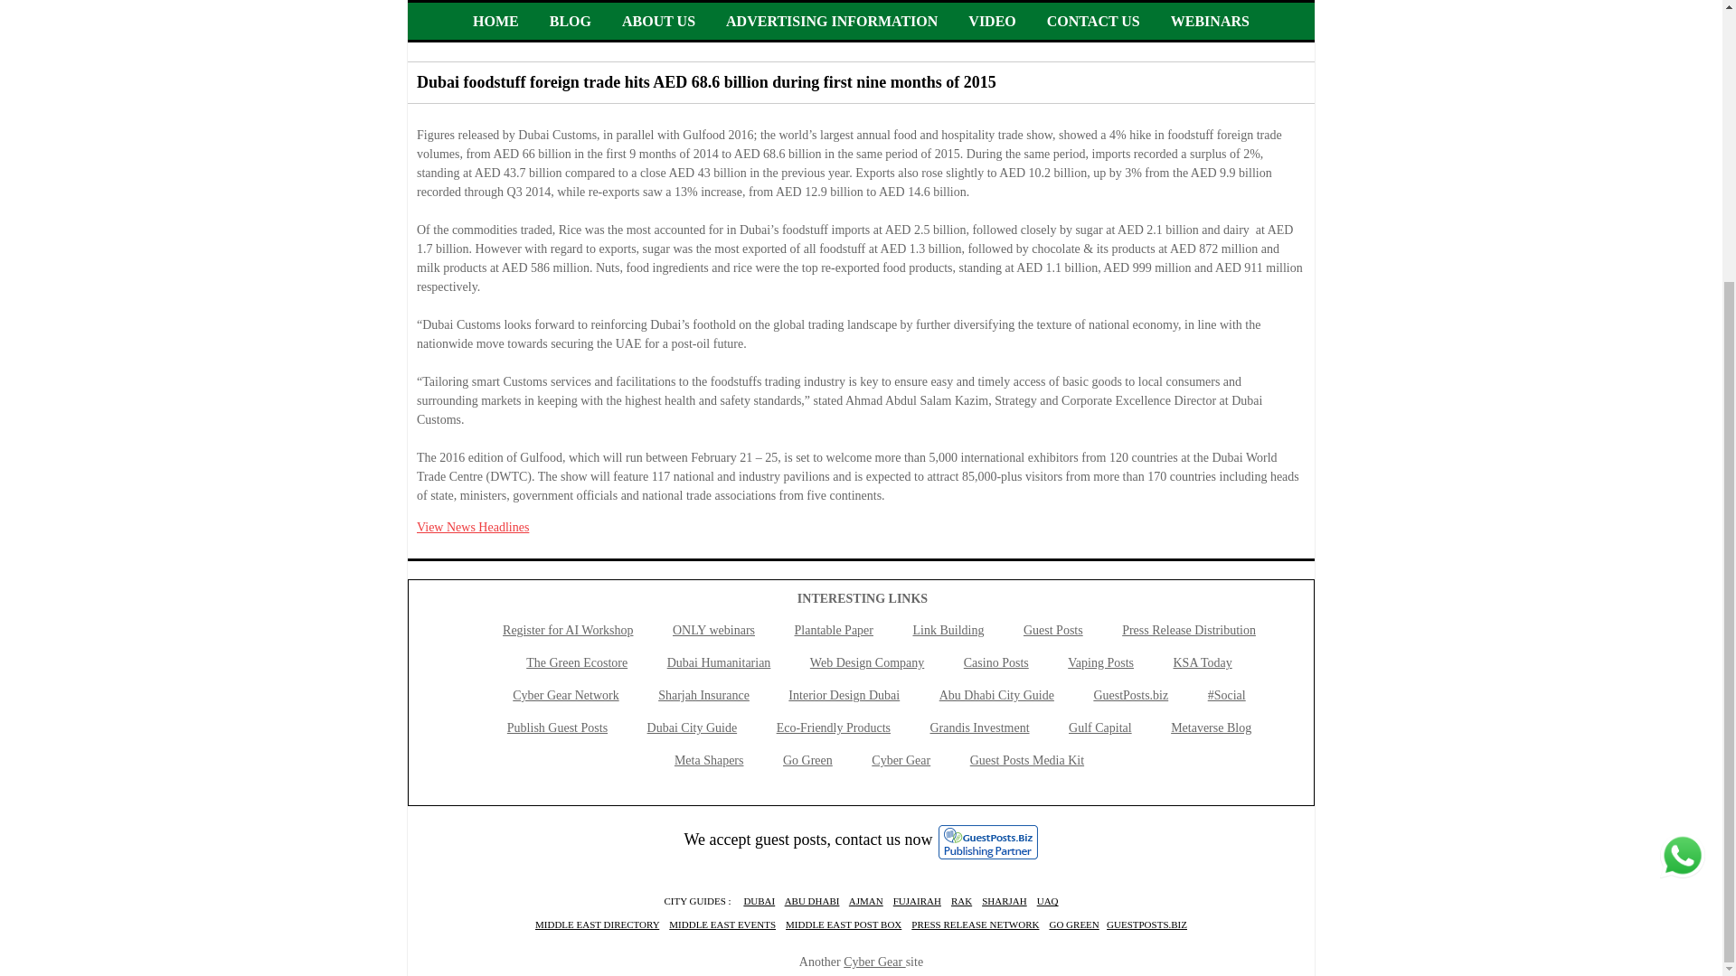 The height and width of the screenshot is (976, 1736). Describe the element at coordinates (1099, 662) in the screenshot. I see `Vaping Posts` at that location.